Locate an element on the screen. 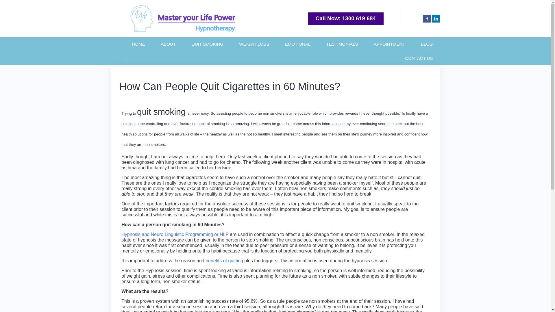 The width and height of the screenshot is (555, 312). Call Now: 1300 619 684 is located at coordinates (346, 18).